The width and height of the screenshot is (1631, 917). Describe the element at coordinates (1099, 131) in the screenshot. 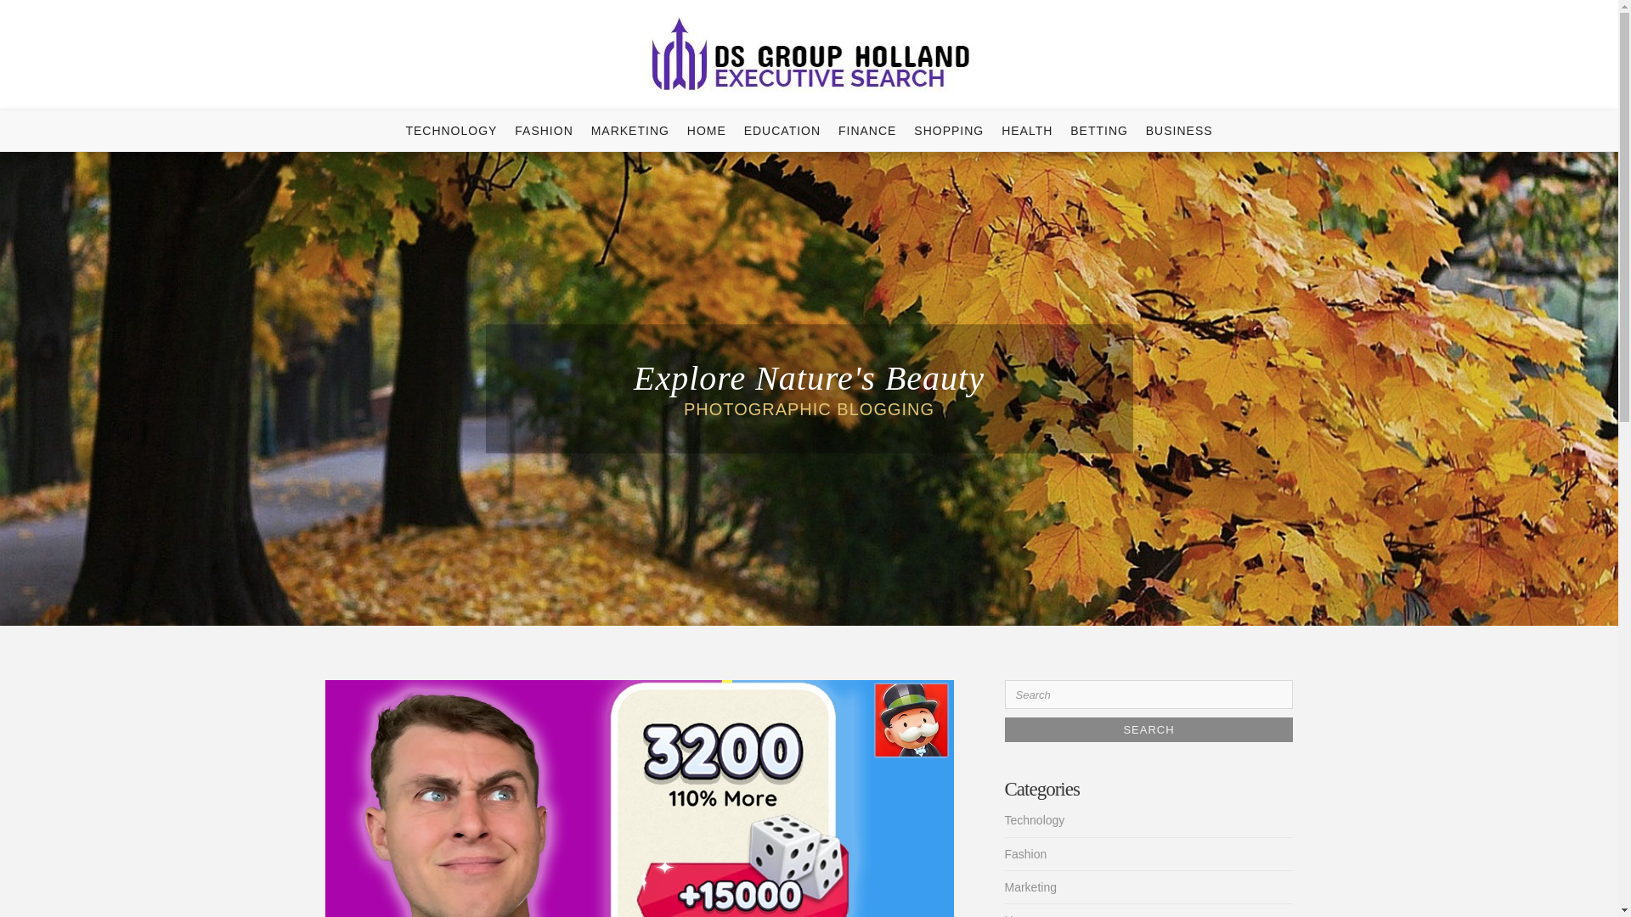

I see `BETTING` at that location.